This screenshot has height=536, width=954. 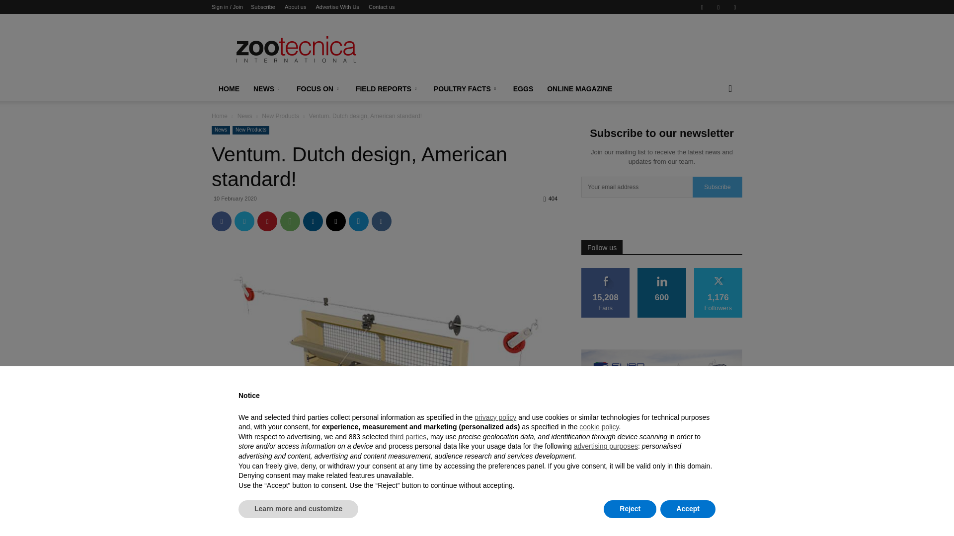 What do you see at coordinates (280, 116) in the screenshot?
I see `View all posts in New Products` at bounding box center [280, 116].